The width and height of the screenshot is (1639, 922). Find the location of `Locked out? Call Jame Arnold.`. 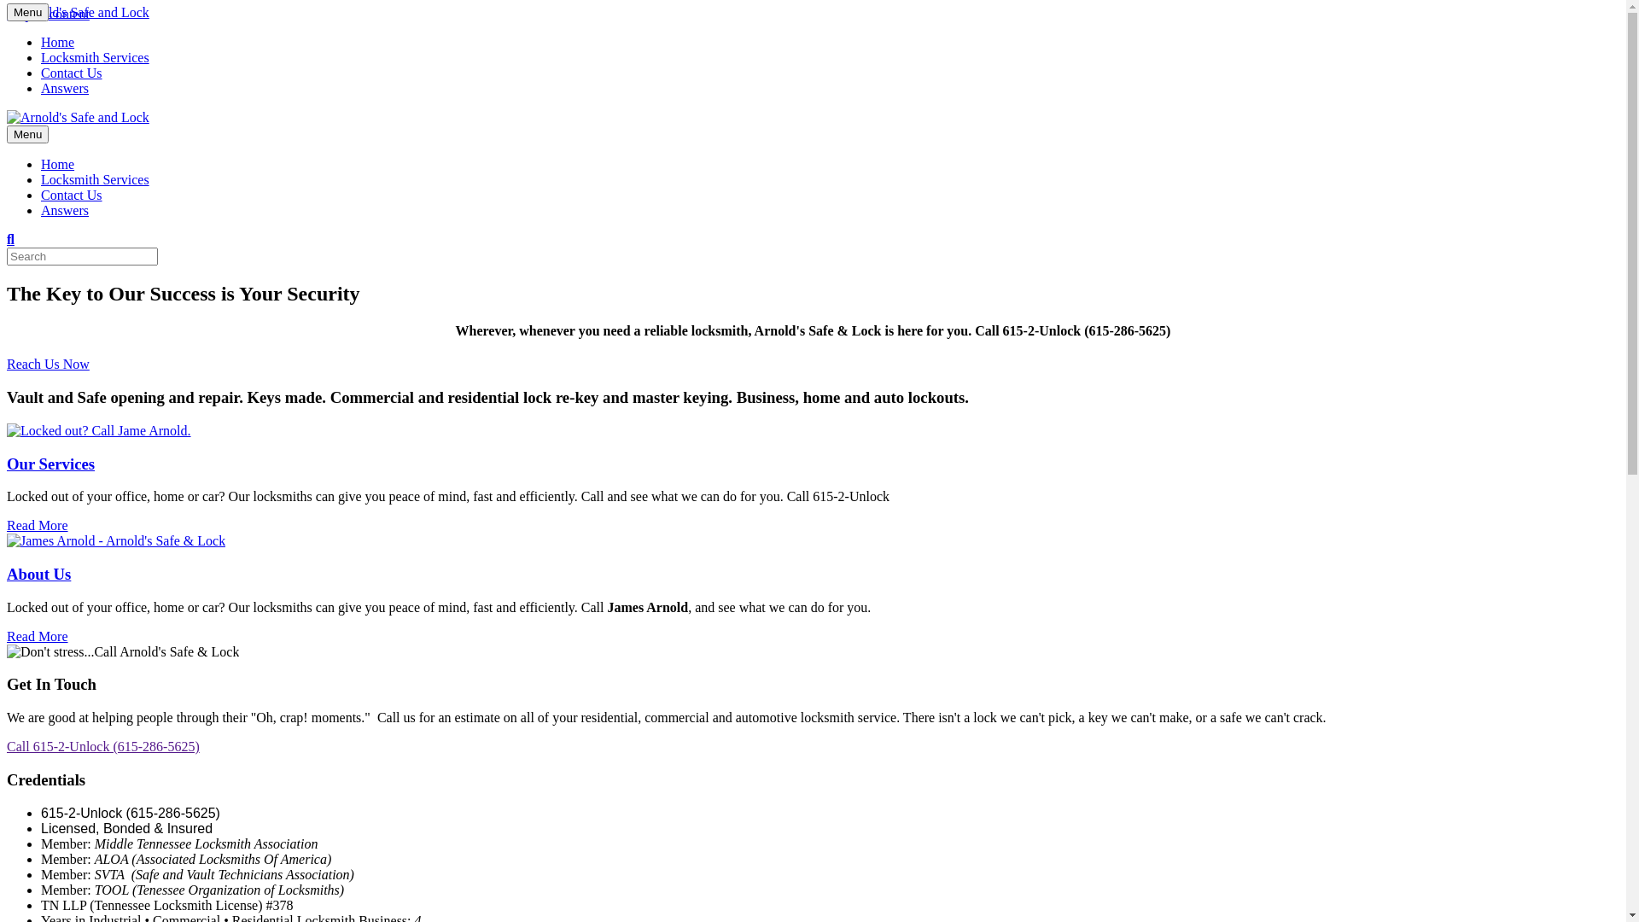

Locked out? Call Jame Arnold. is located at coordinates (99, 431).